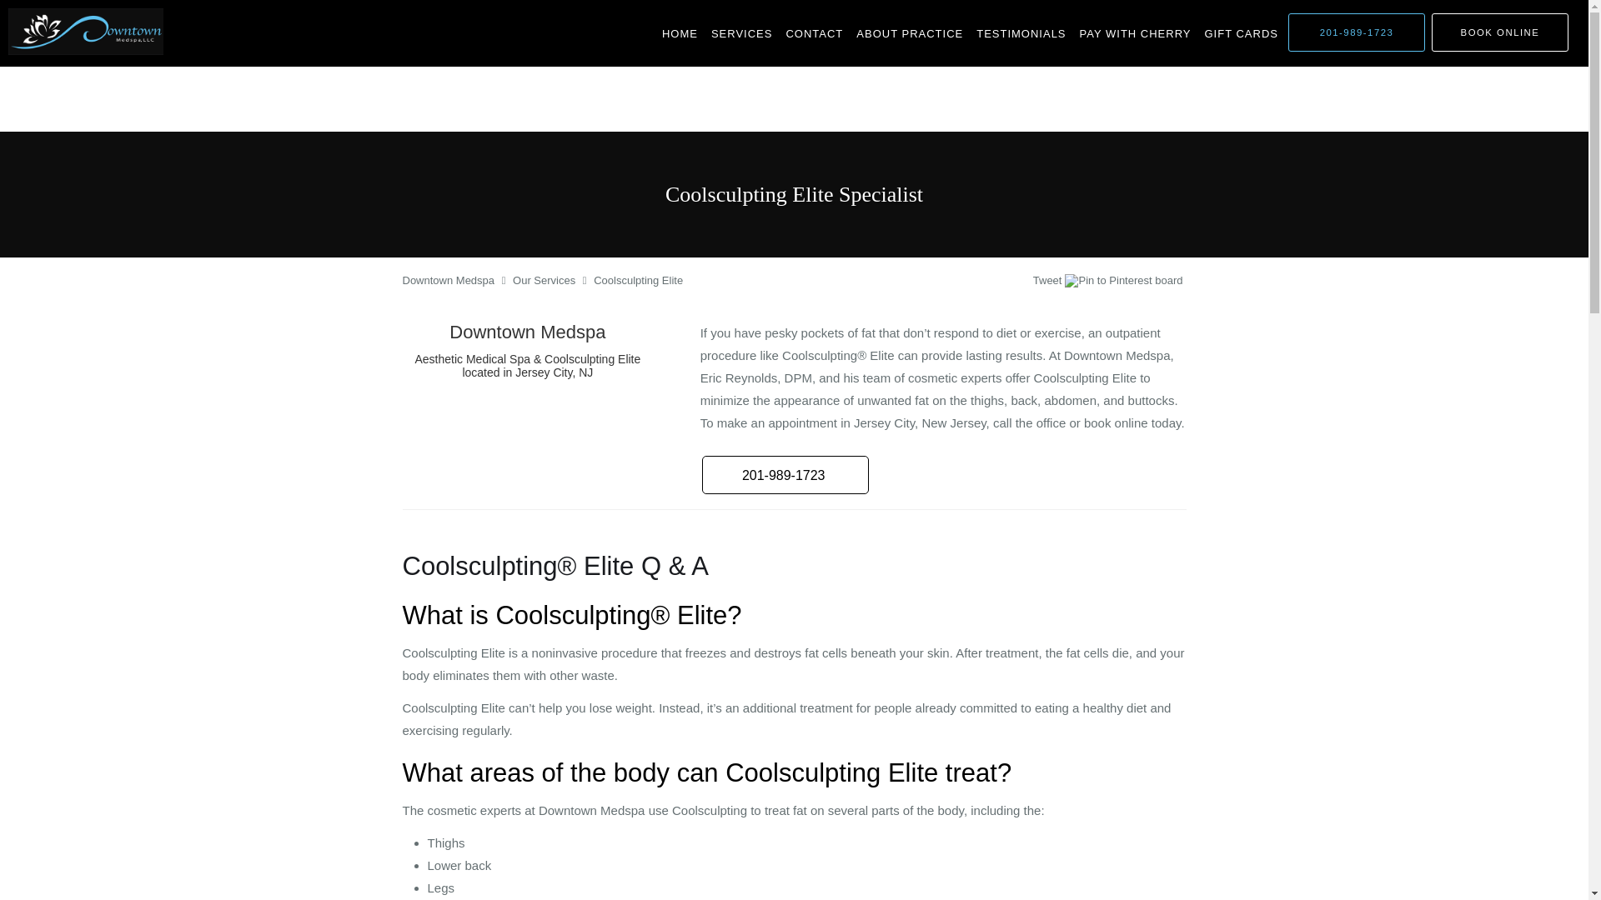 This screenshot has width=1601, height=900. Describe the element at coordinates (1499, 32) in the screenshot. I see `BOOK ONLINE` at that location.